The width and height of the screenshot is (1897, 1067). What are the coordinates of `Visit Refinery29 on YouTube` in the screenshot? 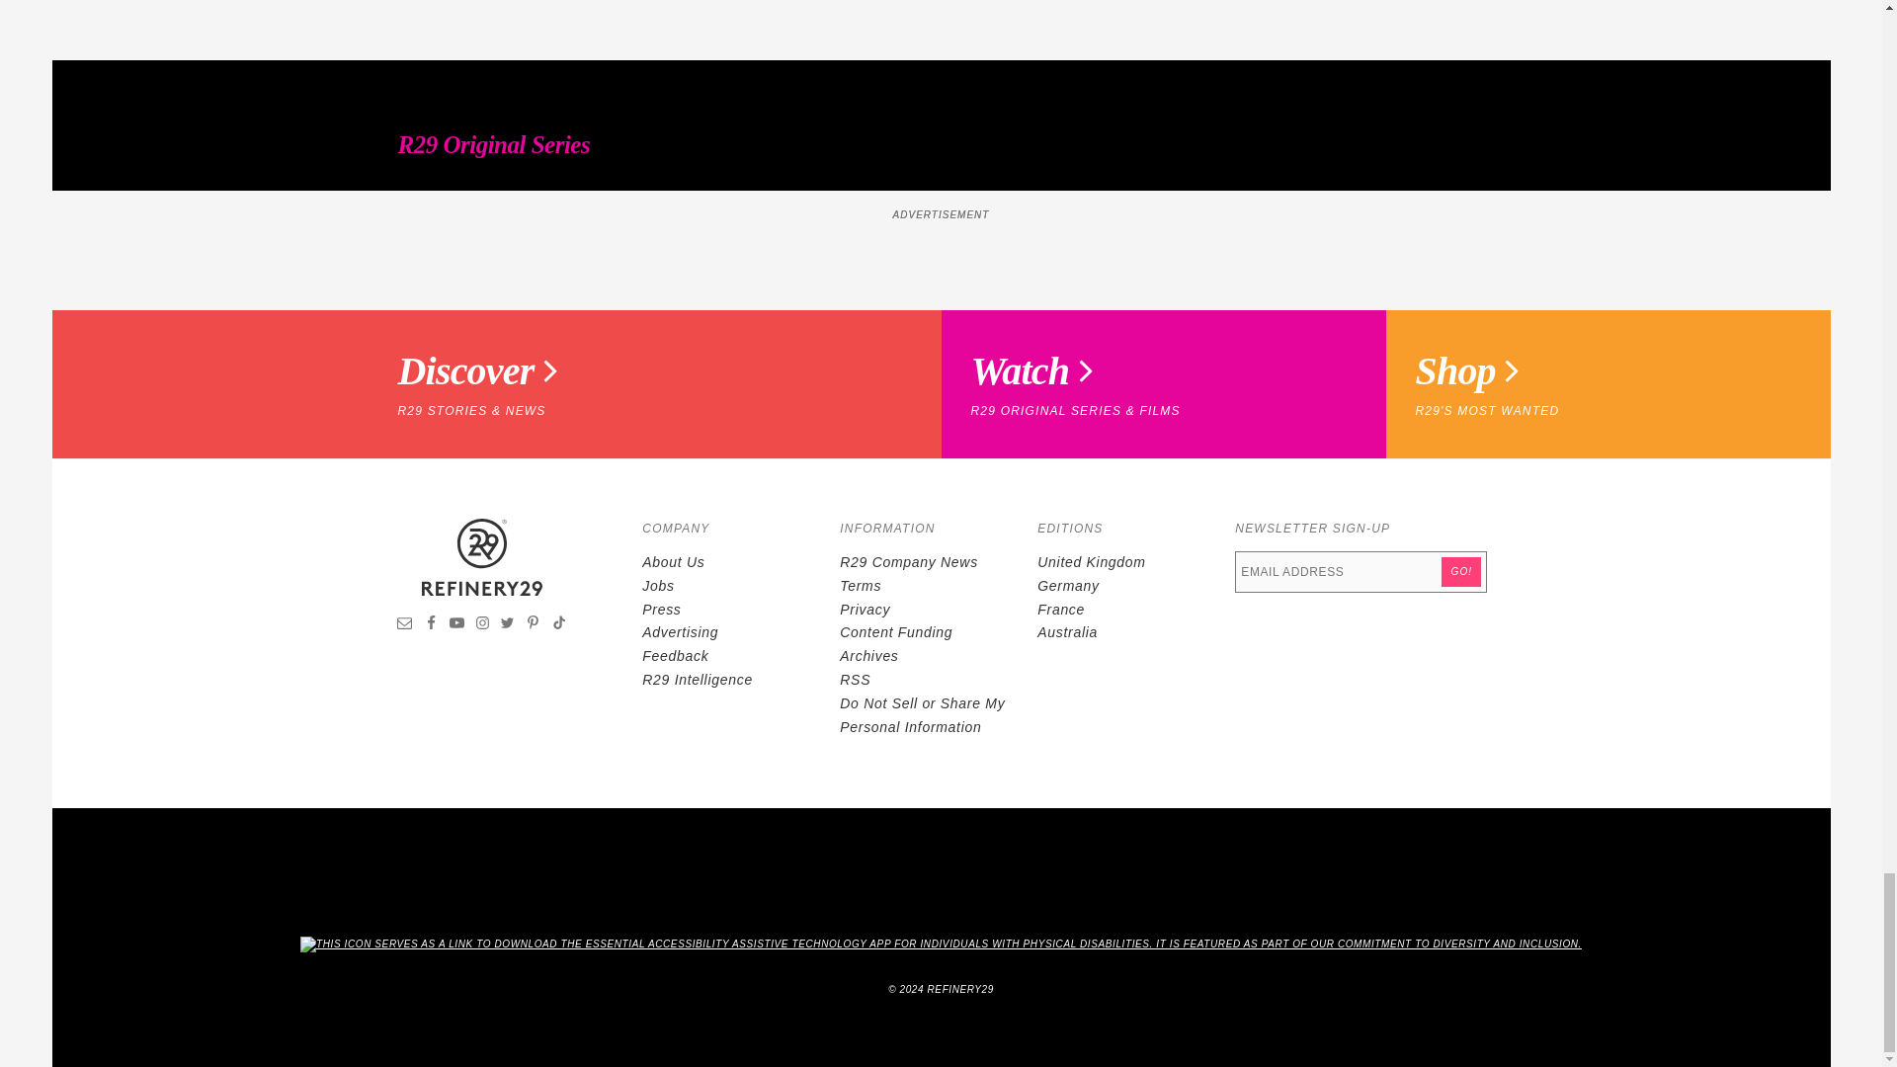 It's located at (456, 625).